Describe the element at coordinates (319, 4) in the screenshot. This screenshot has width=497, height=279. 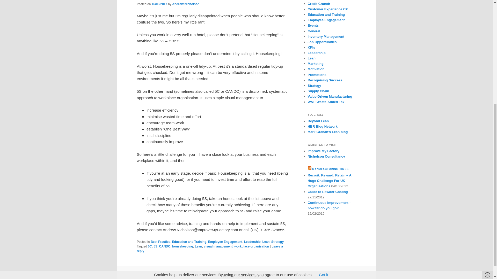
I see `Credit Crunch` at that location.